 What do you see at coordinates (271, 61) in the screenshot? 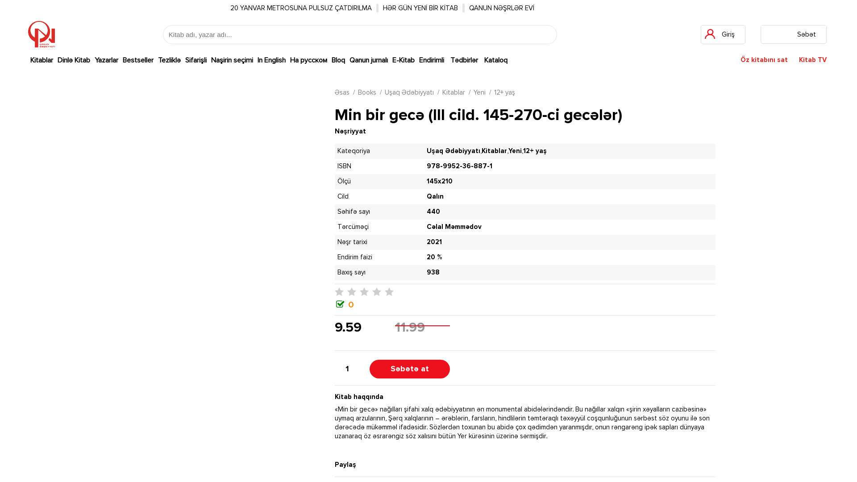
I see `In English` at bounding box center [271, 61].